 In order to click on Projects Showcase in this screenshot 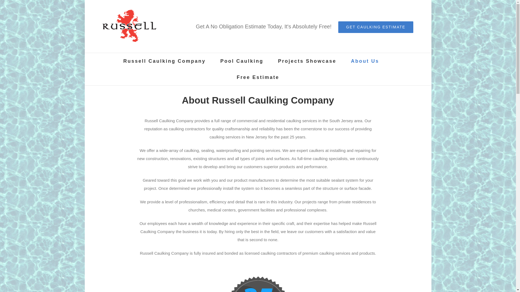, I will do `click(307, 61)`.